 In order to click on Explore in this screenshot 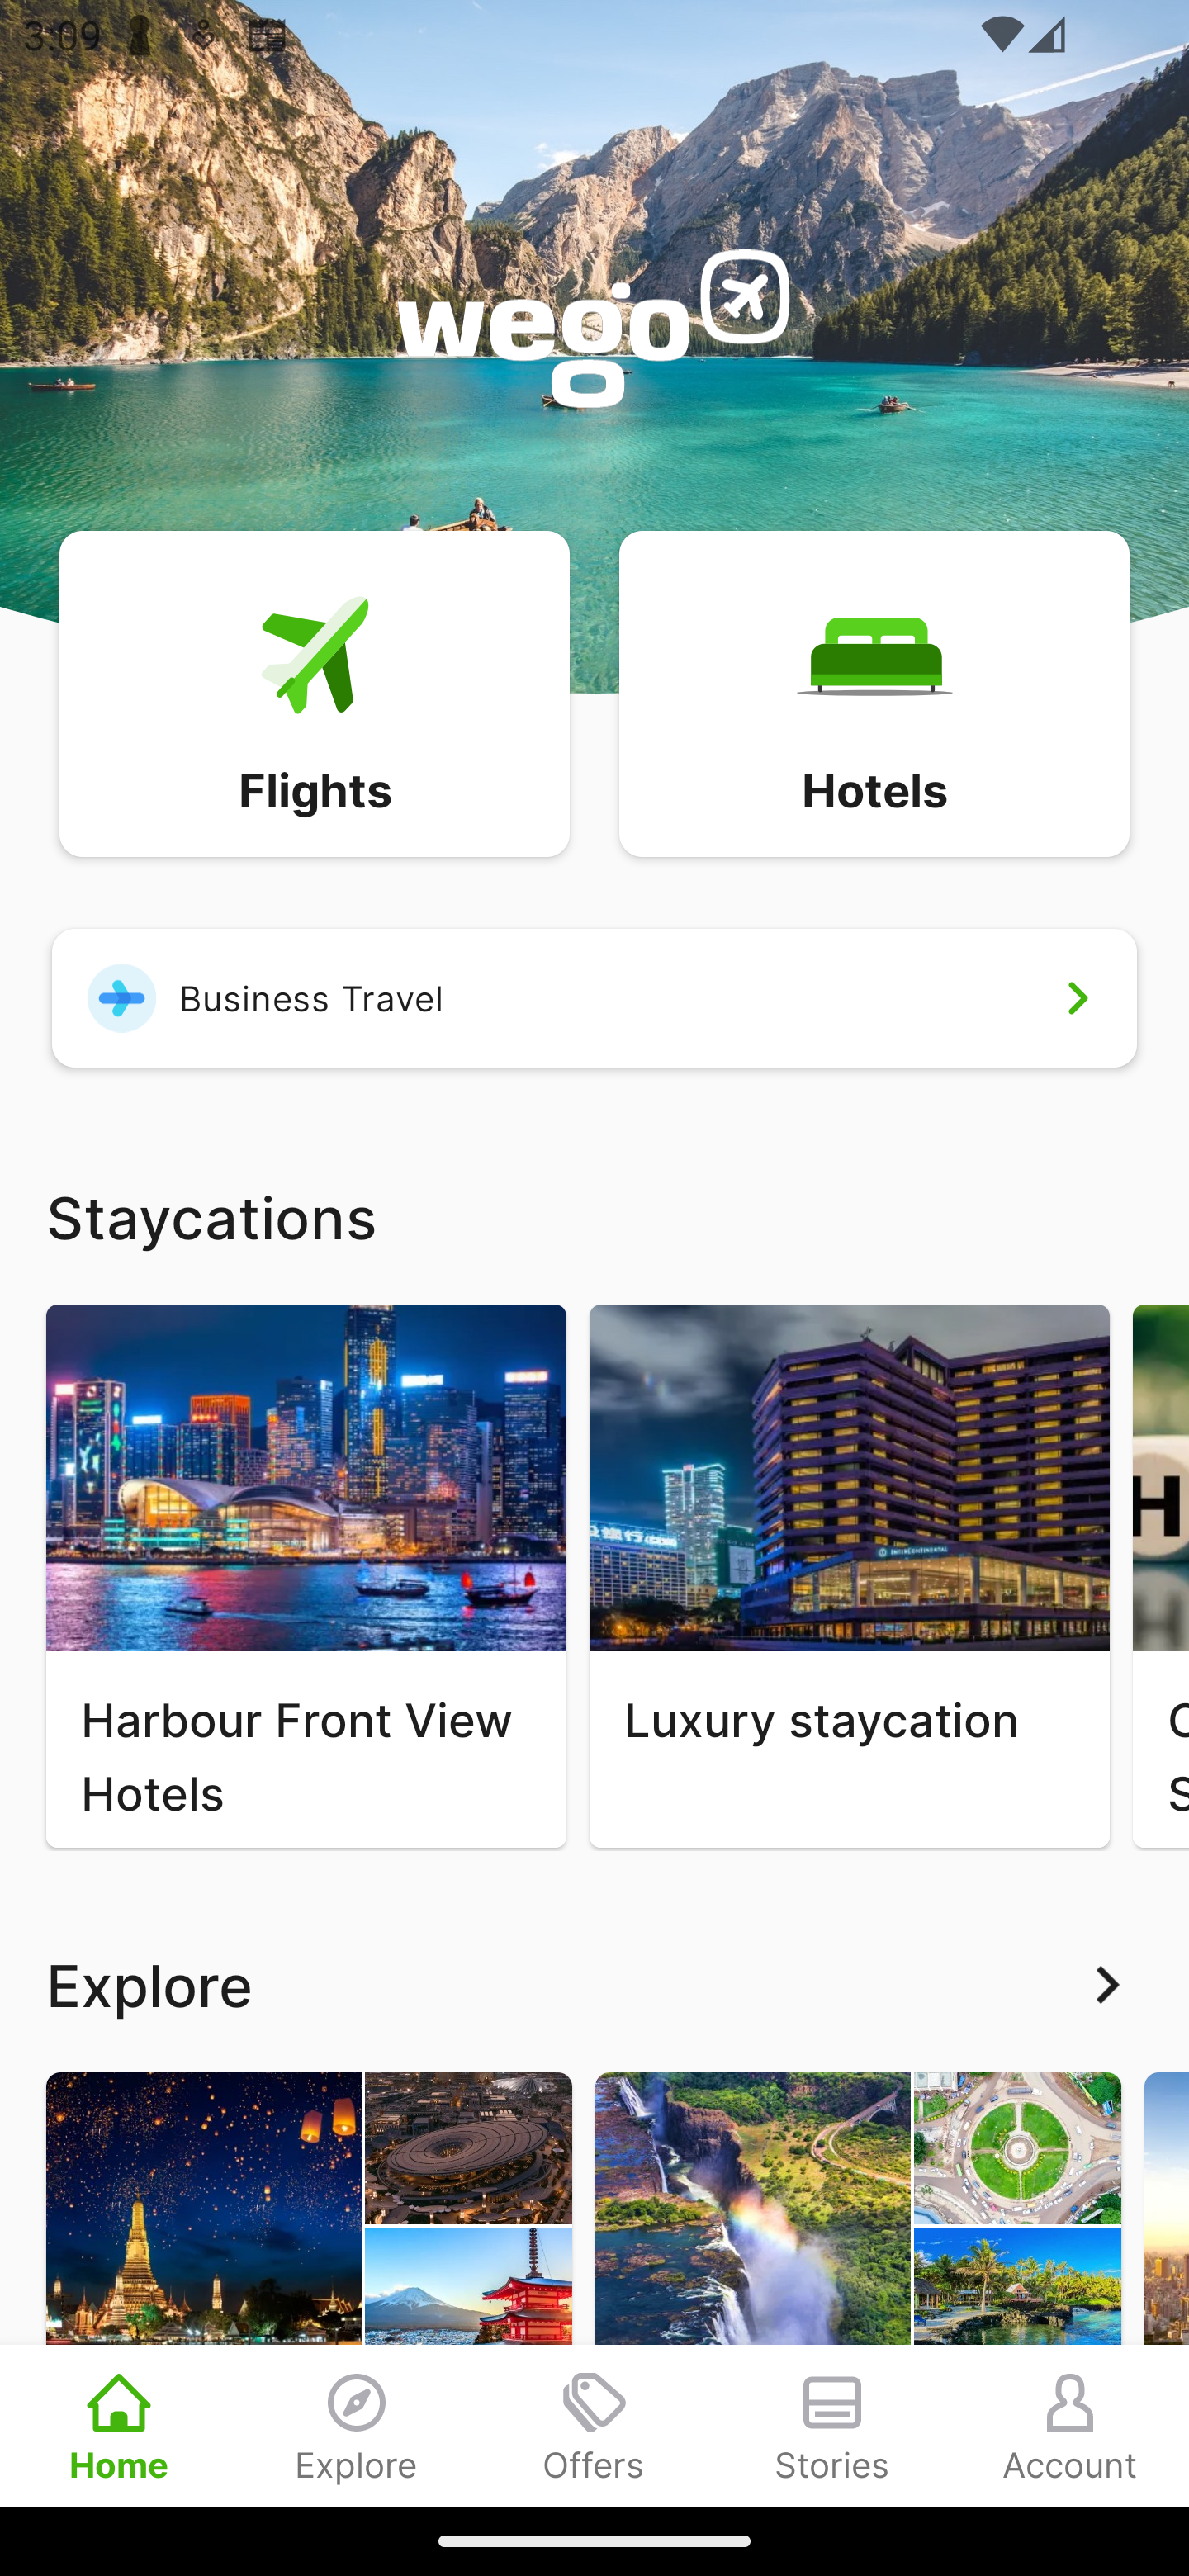, I will do `click(357, 2425)`.